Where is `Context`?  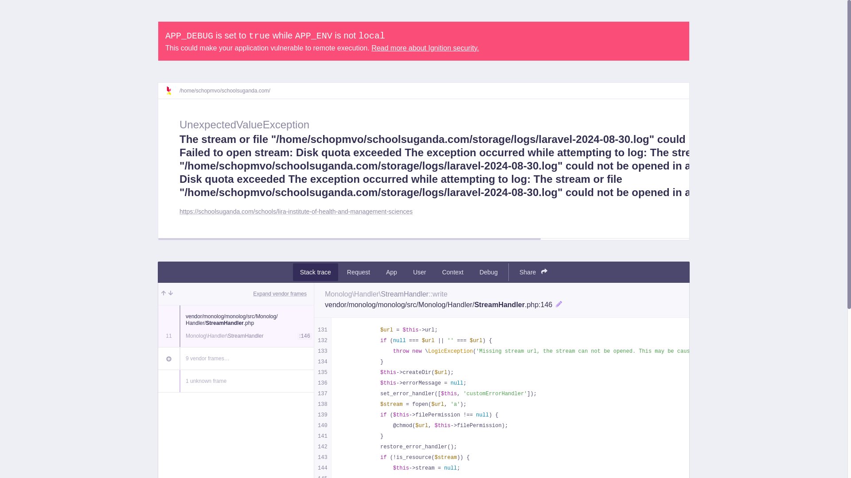
Context is located at coordinates (453, 272).